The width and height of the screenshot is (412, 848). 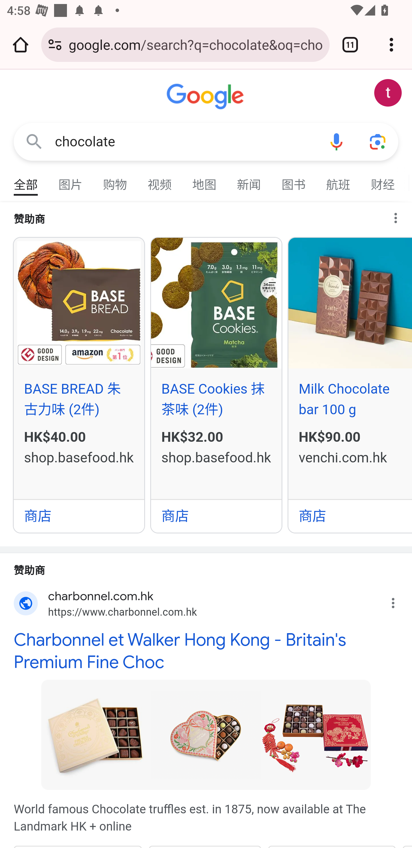 What do you see at coordinates (391, 44) in the screenshot?
I see `Customize and control Google Chrome` at bounding box center [391, 44].